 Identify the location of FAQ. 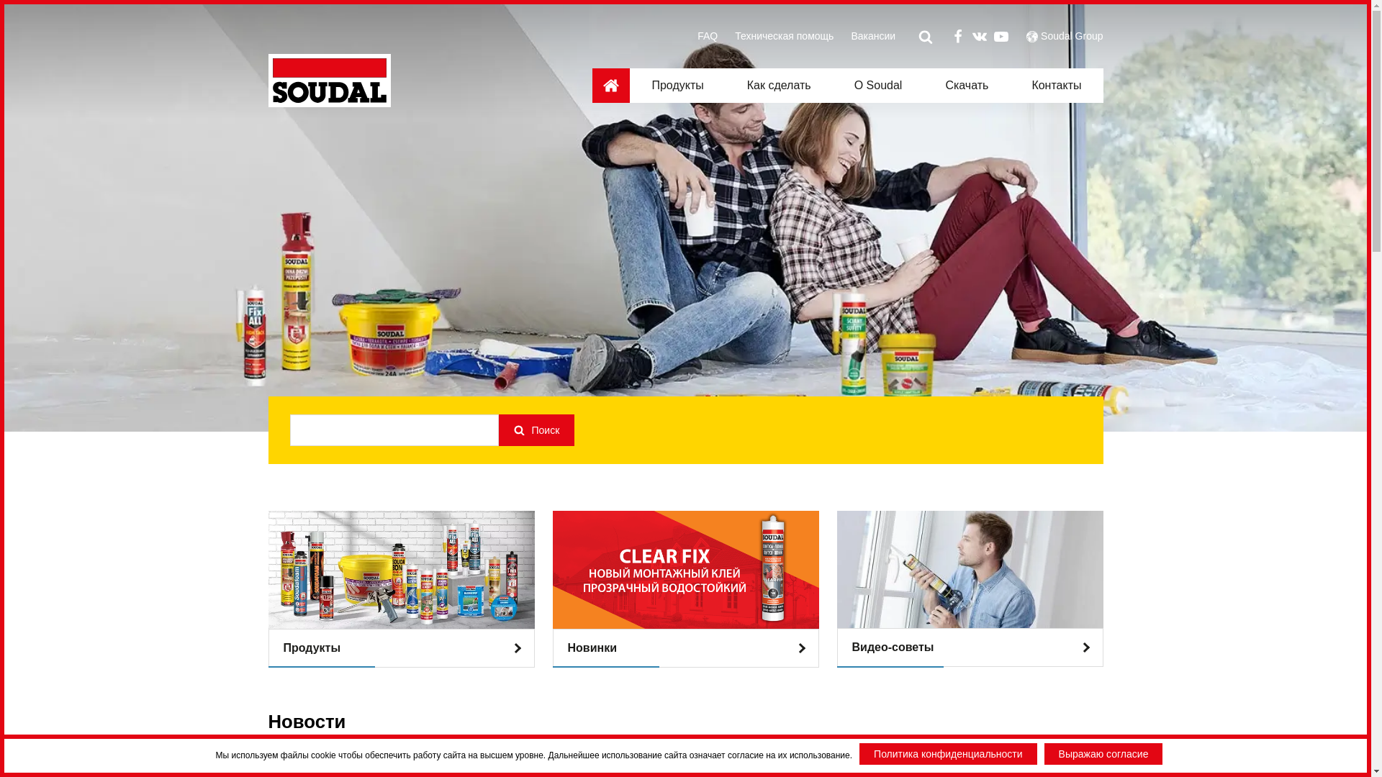
(708, 36).